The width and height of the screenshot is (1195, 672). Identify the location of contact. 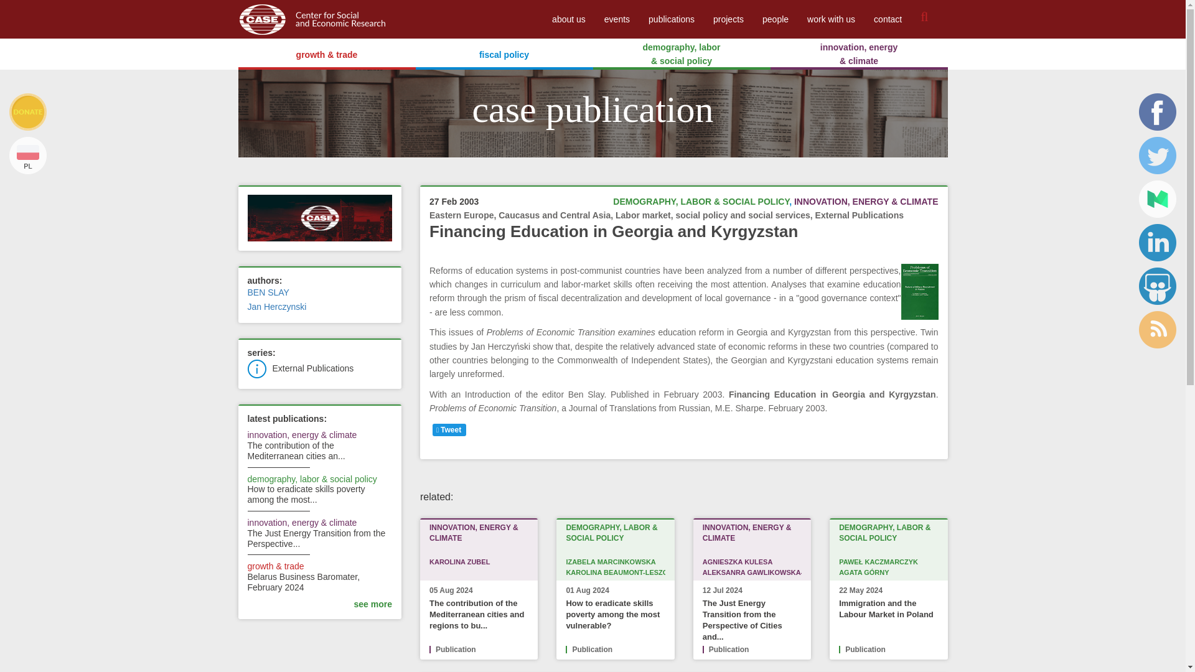
(888, 19).